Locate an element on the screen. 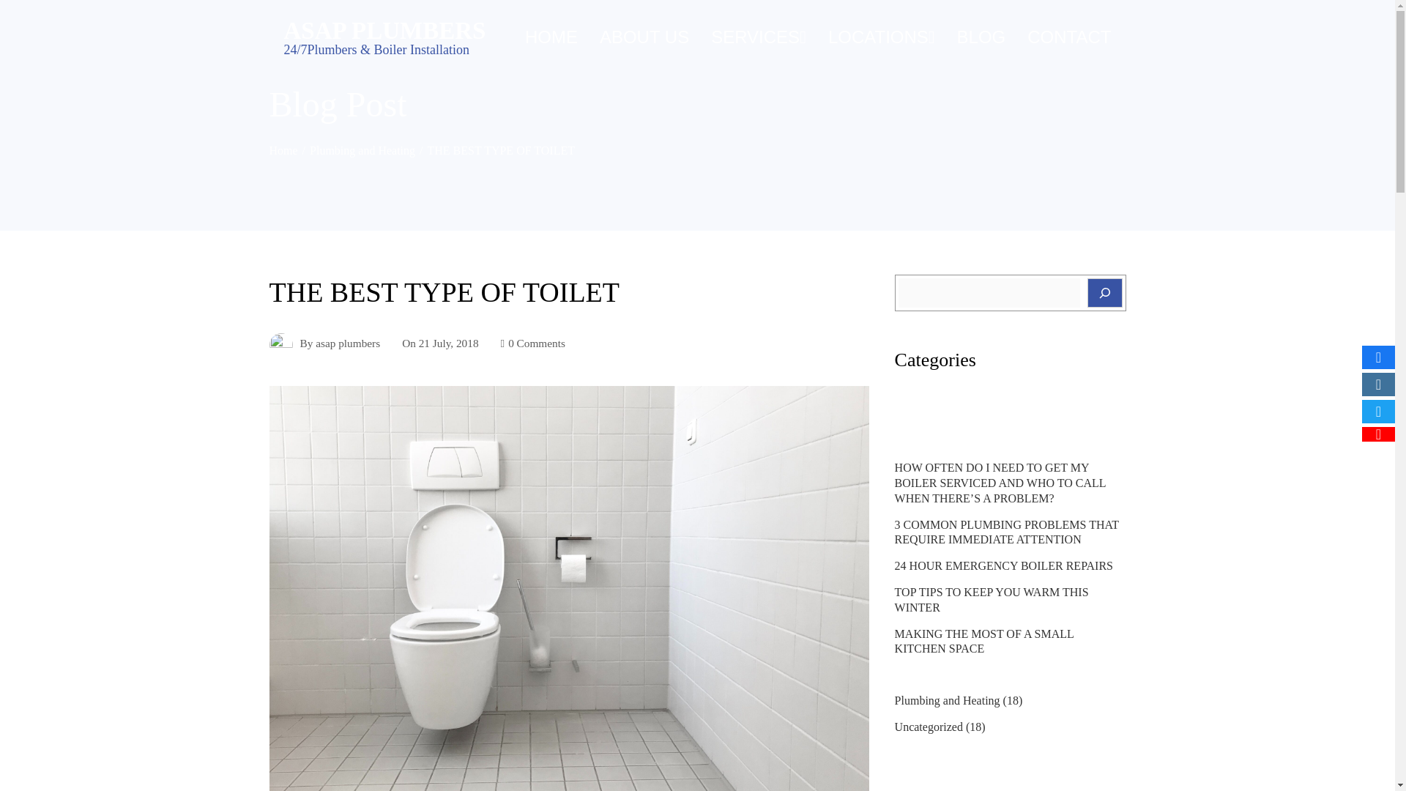 The width and height of the screenshot is (1406, 791). BLOG is located at coordinates (981, 37).